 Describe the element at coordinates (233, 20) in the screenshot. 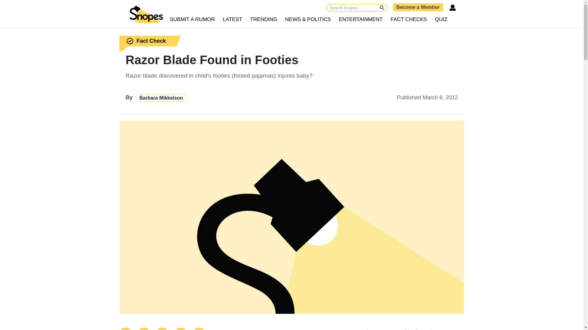

I see `LATEST` at that location.